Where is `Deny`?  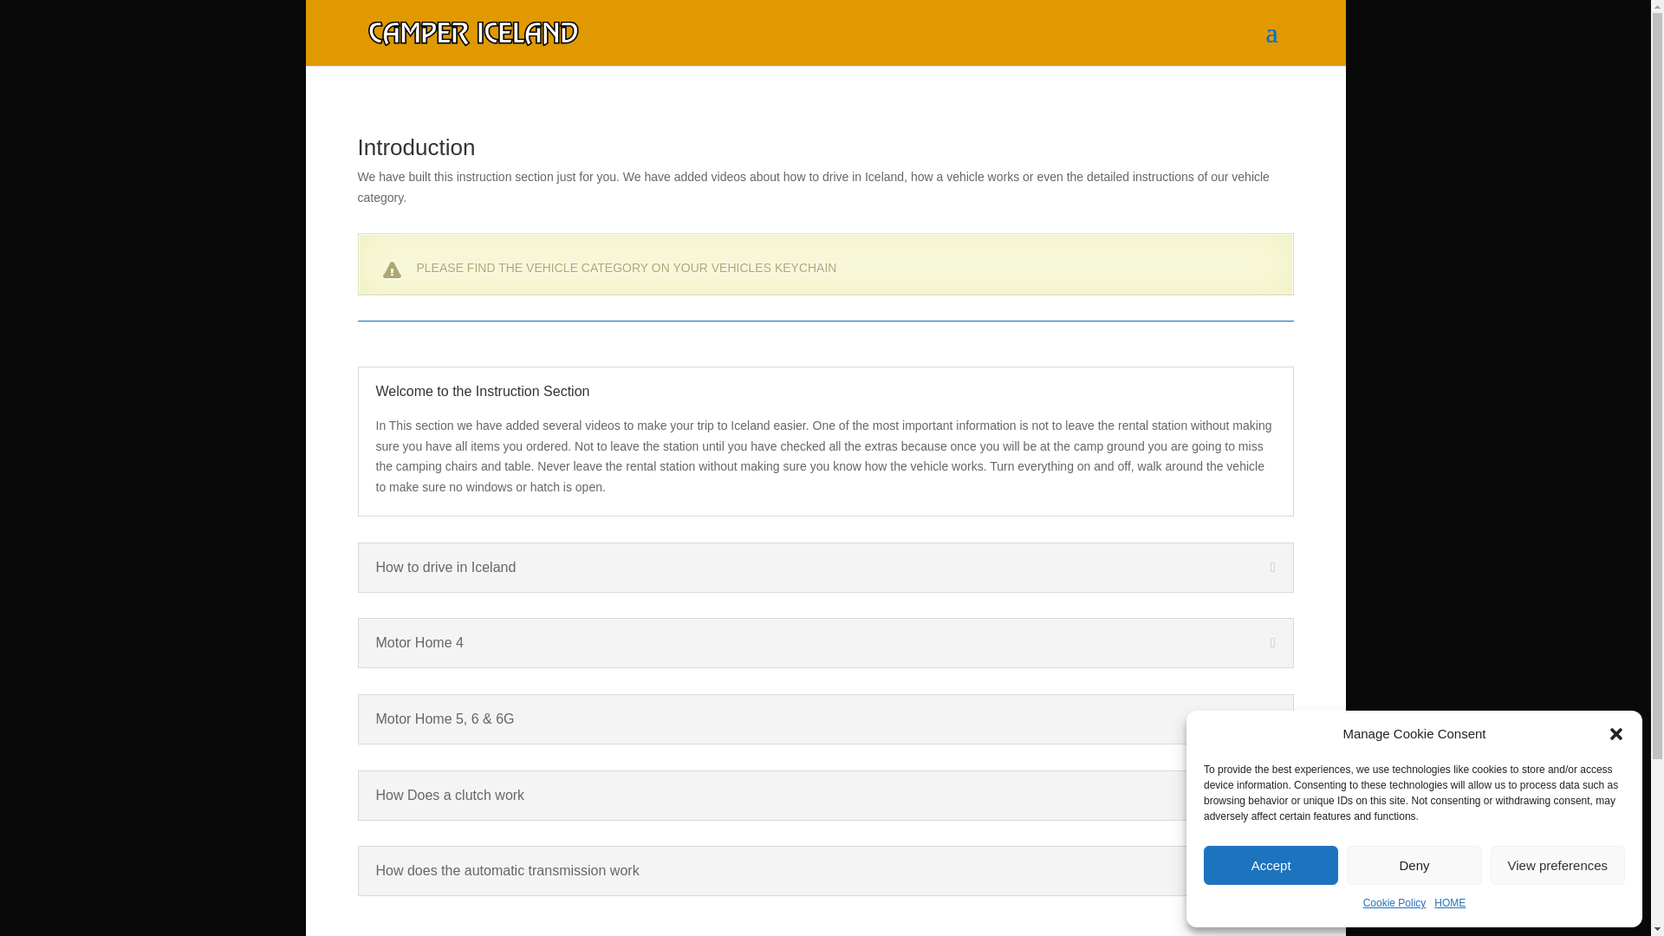
Deny is located at coordinates (1413, 865).